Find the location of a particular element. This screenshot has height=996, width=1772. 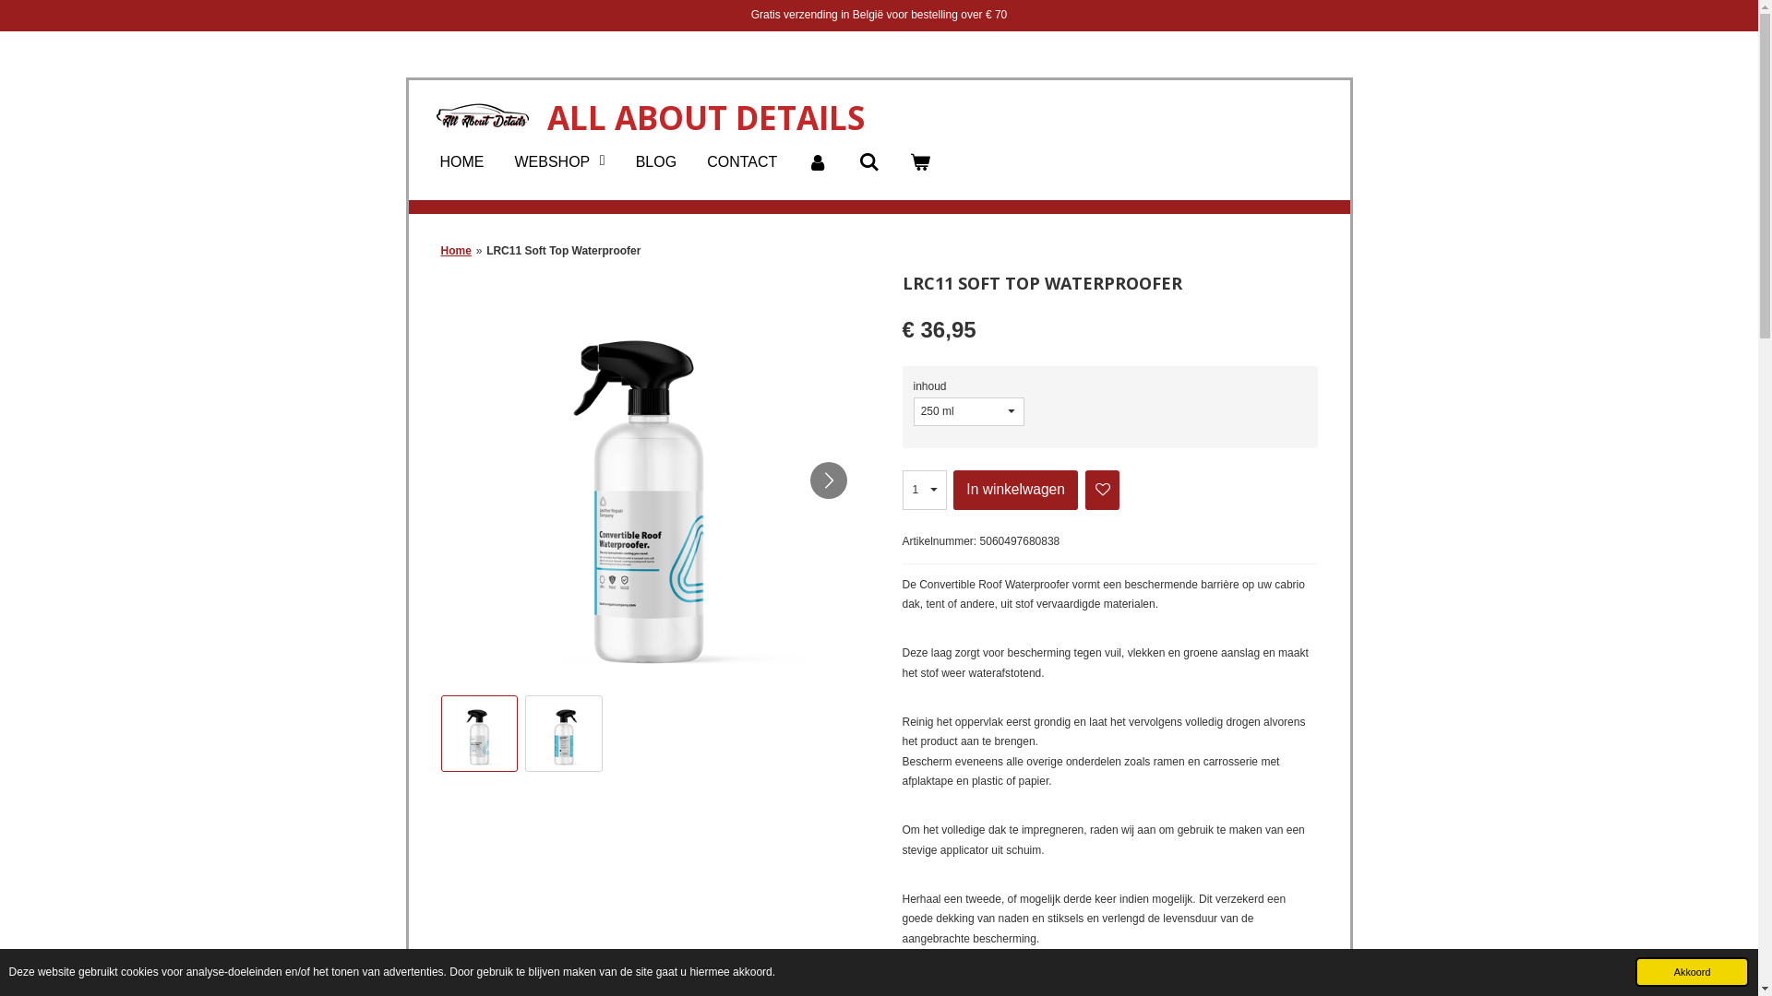

All About Details is located at coordinates (482, 116).